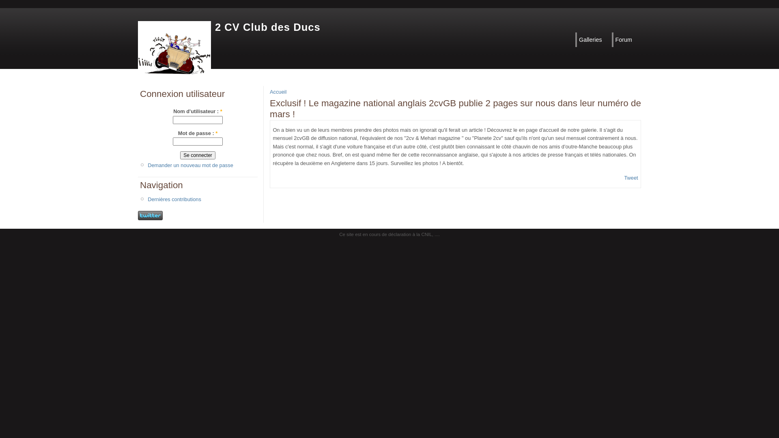 Image resolution: width=779 pixels, height=438 pixels. What do you see at coordinates (626, 40) in the screenshot?
I see `Forum` at bounding box center [626, 40].